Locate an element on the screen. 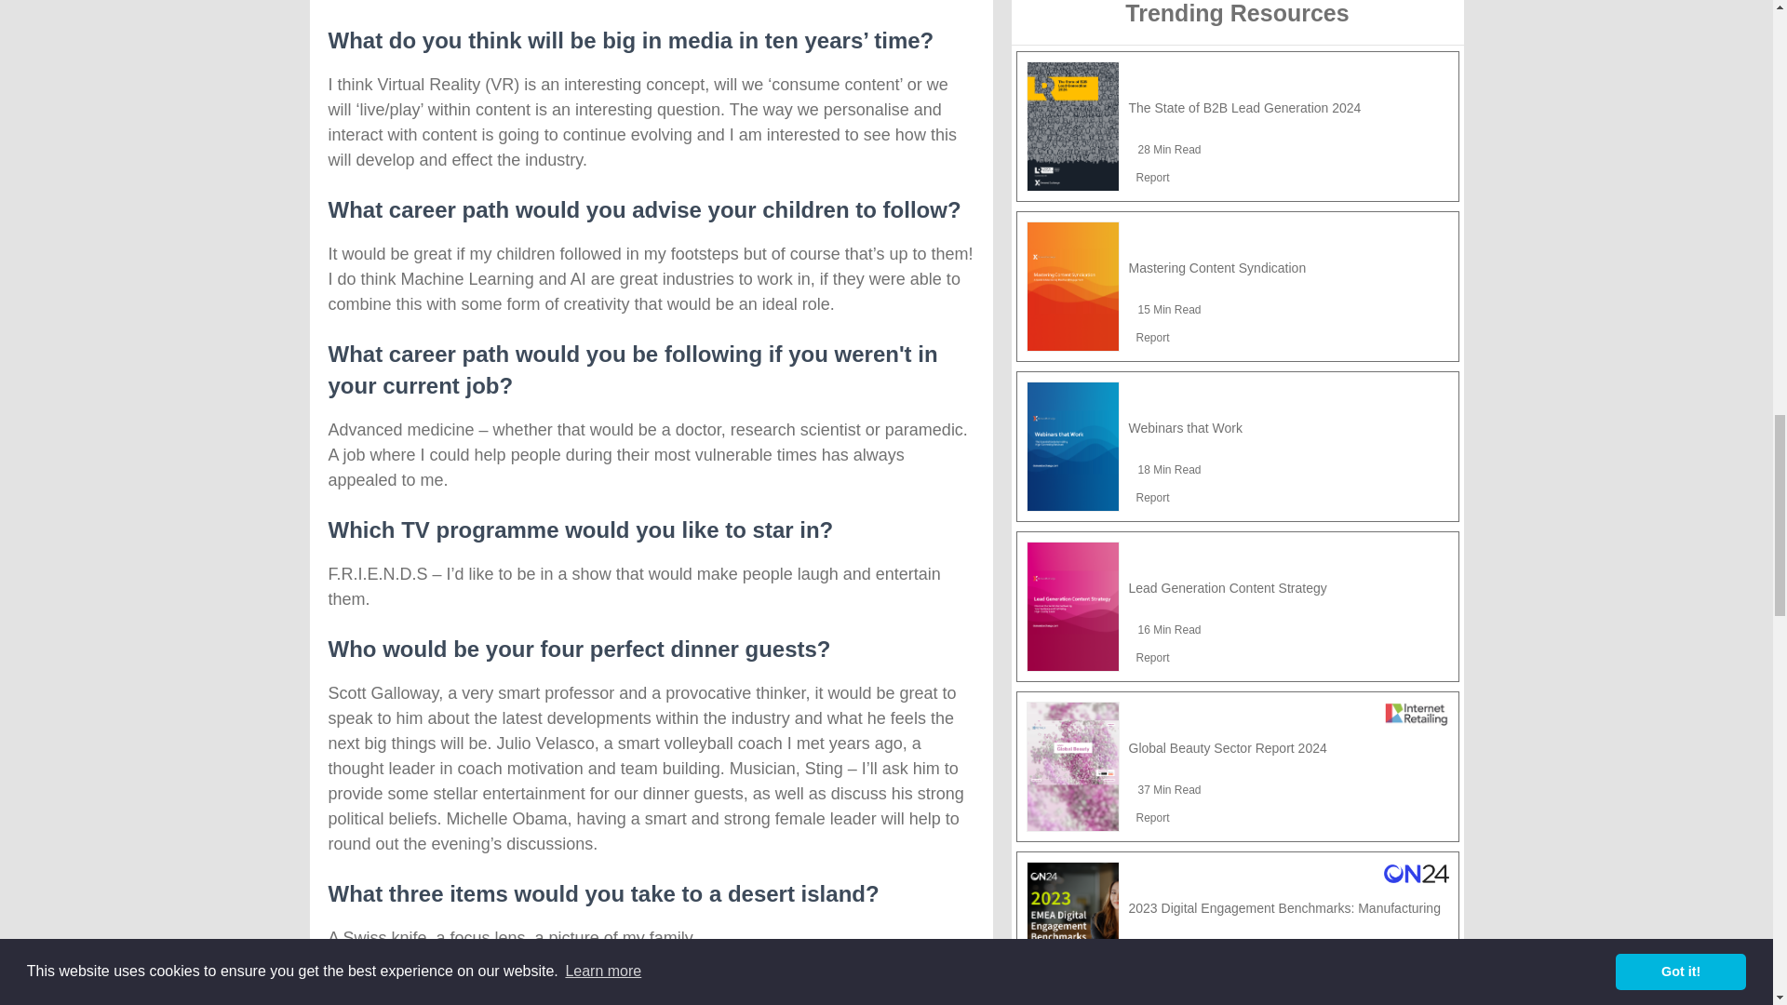  Link to The State of B2B Lead Generation 2024 is located at coordinates (1072, 127).